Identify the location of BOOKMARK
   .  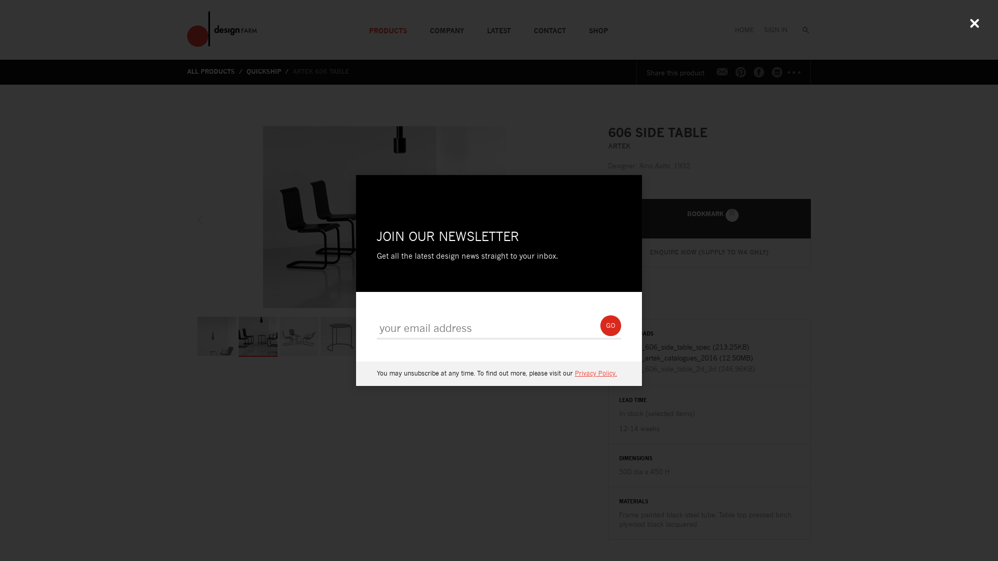
(710, 219).